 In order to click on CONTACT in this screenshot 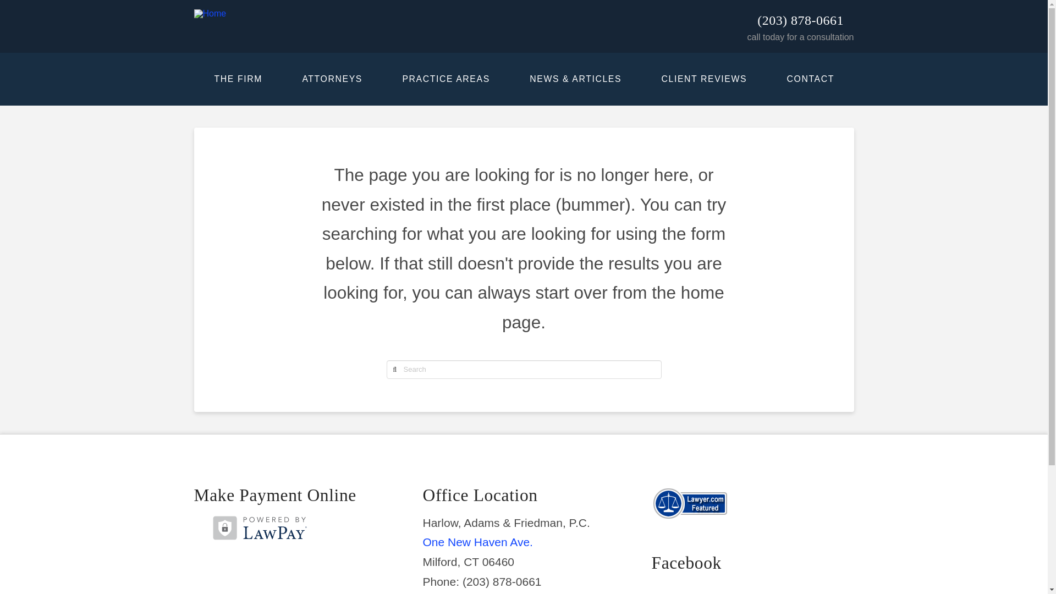, I will do `click(810, 79)`.